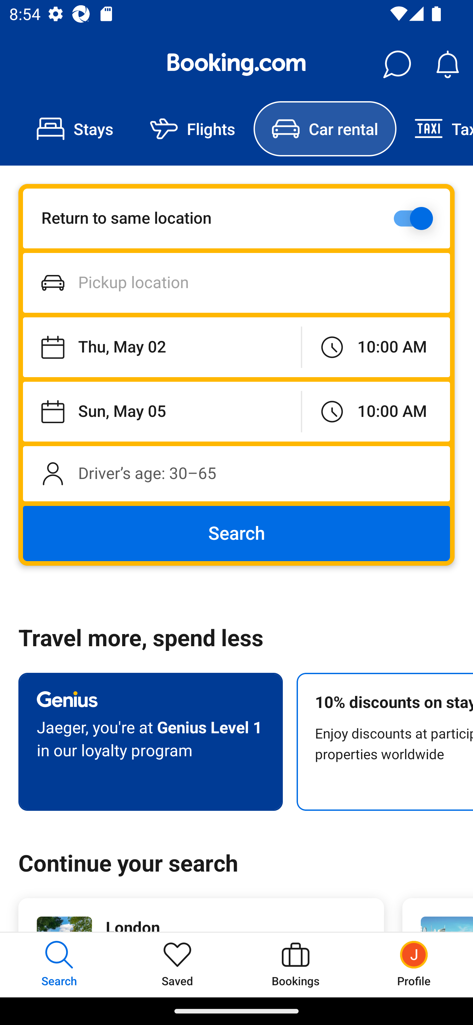 The image size is (473, 1025). I want to click on Pick-up time: 10:00:00.000, so click(376, 348).